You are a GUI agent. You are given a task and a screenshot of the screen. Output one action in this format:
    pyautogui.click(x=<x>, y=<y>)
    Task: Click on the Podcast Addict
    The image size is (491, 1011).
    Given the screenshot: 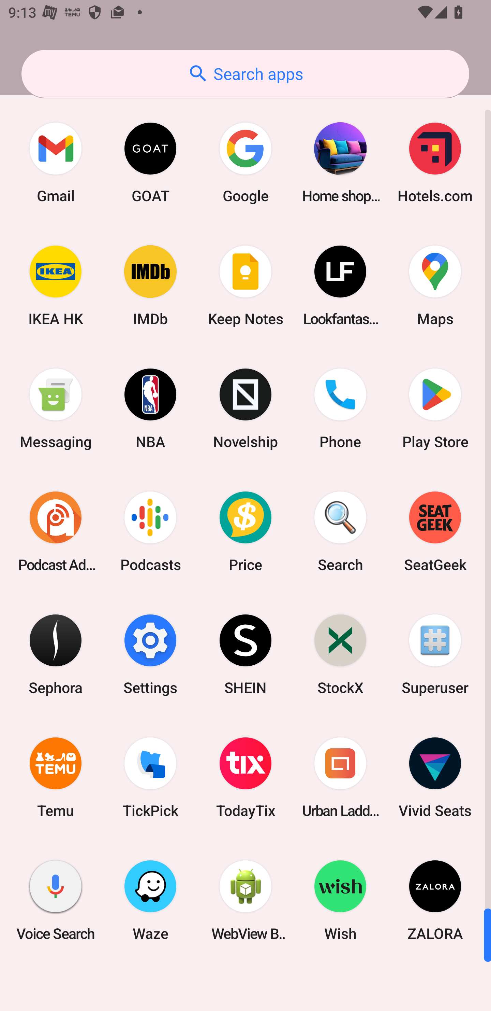 What is the action you would take?
    pyautogui.click(x=56, y=531)
    